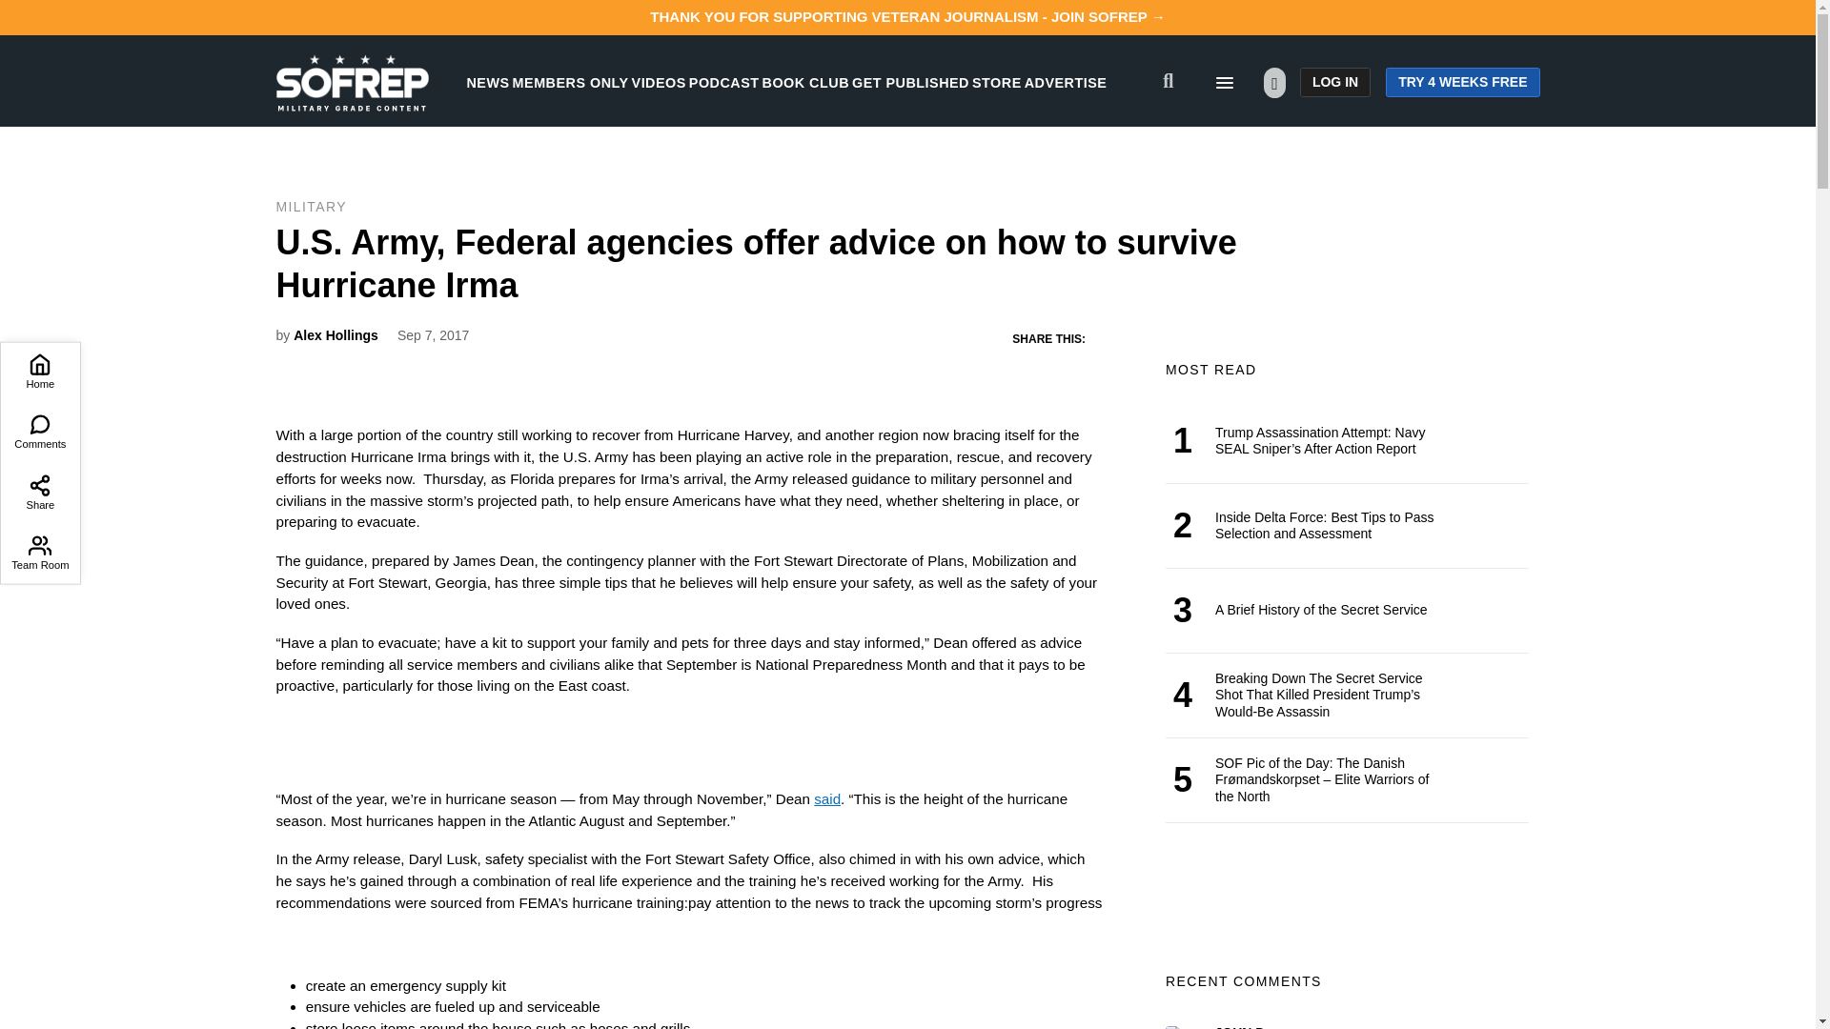 This screenshot has width=1830, height=1029. What do you see at coordinates (911, 82) in the screenshot?
I see `GET PUBLISHED` at bounding box center [911, 82].